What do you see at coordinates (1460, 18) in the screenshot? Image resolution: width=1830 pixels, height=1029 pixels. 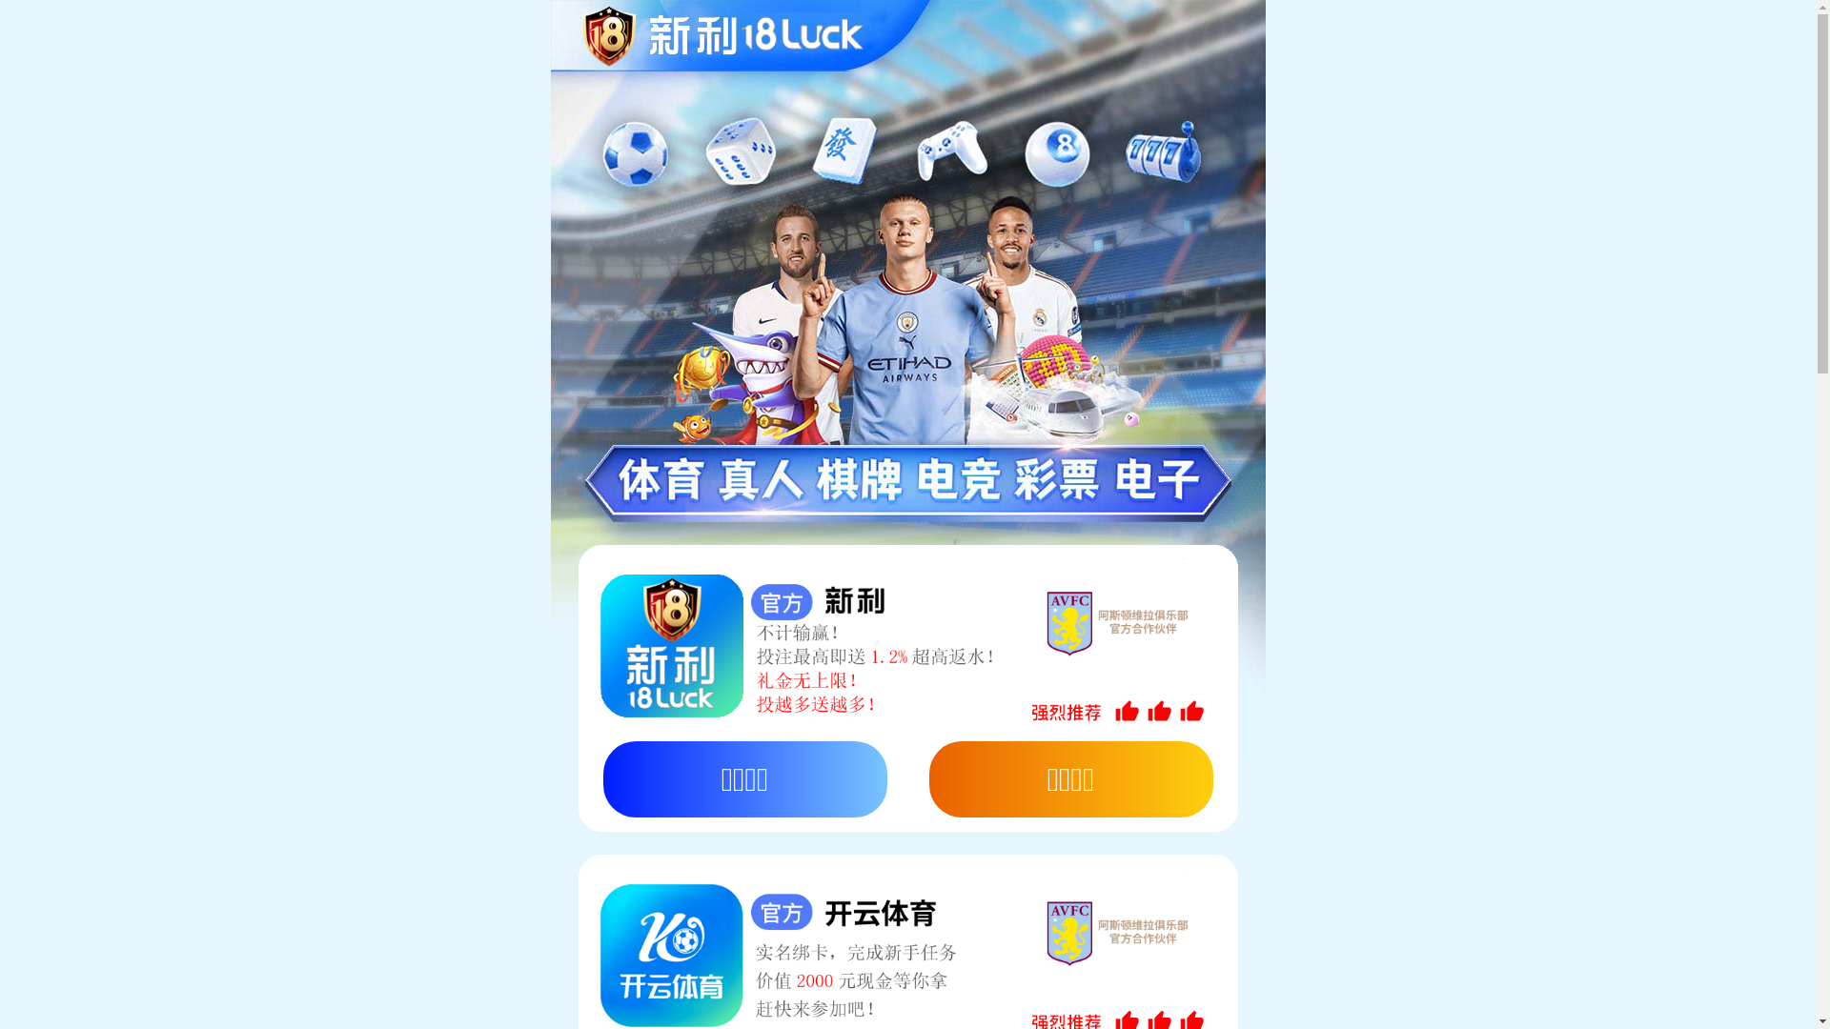 I see `ENGLISH` at bounding box center [1460, 18].